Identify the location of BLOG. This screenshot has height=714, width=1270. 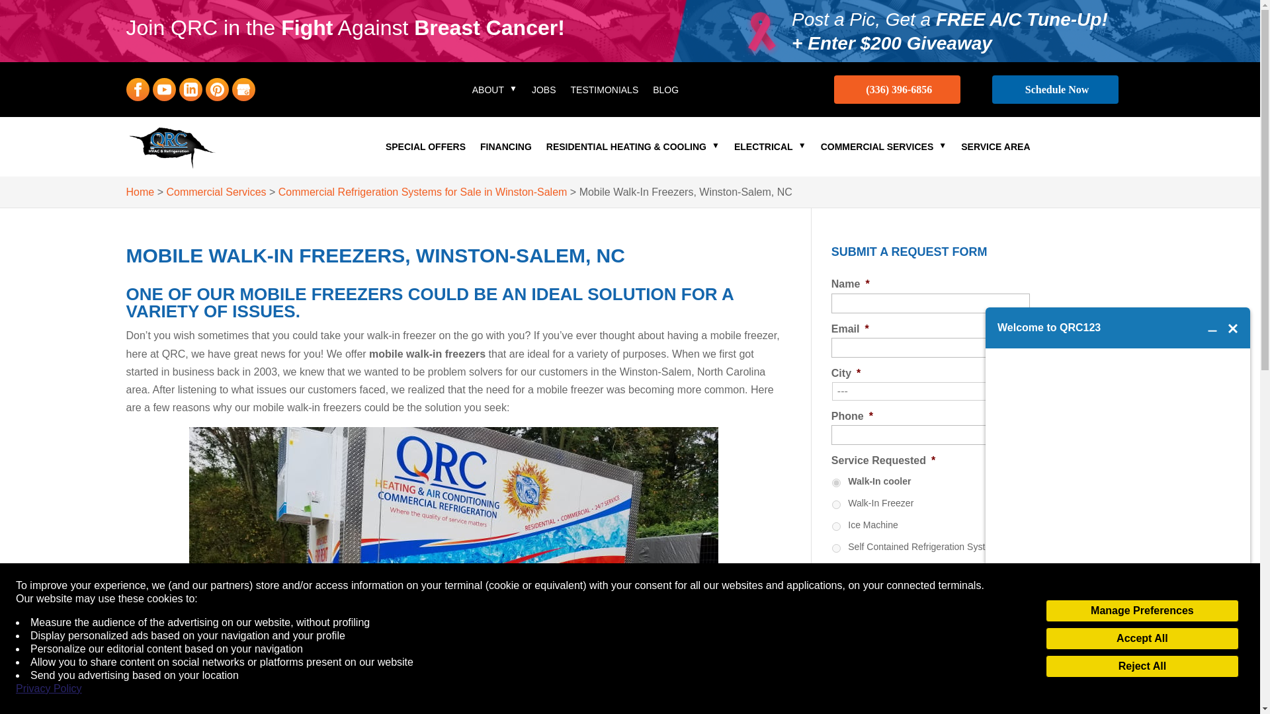
(665, 93).